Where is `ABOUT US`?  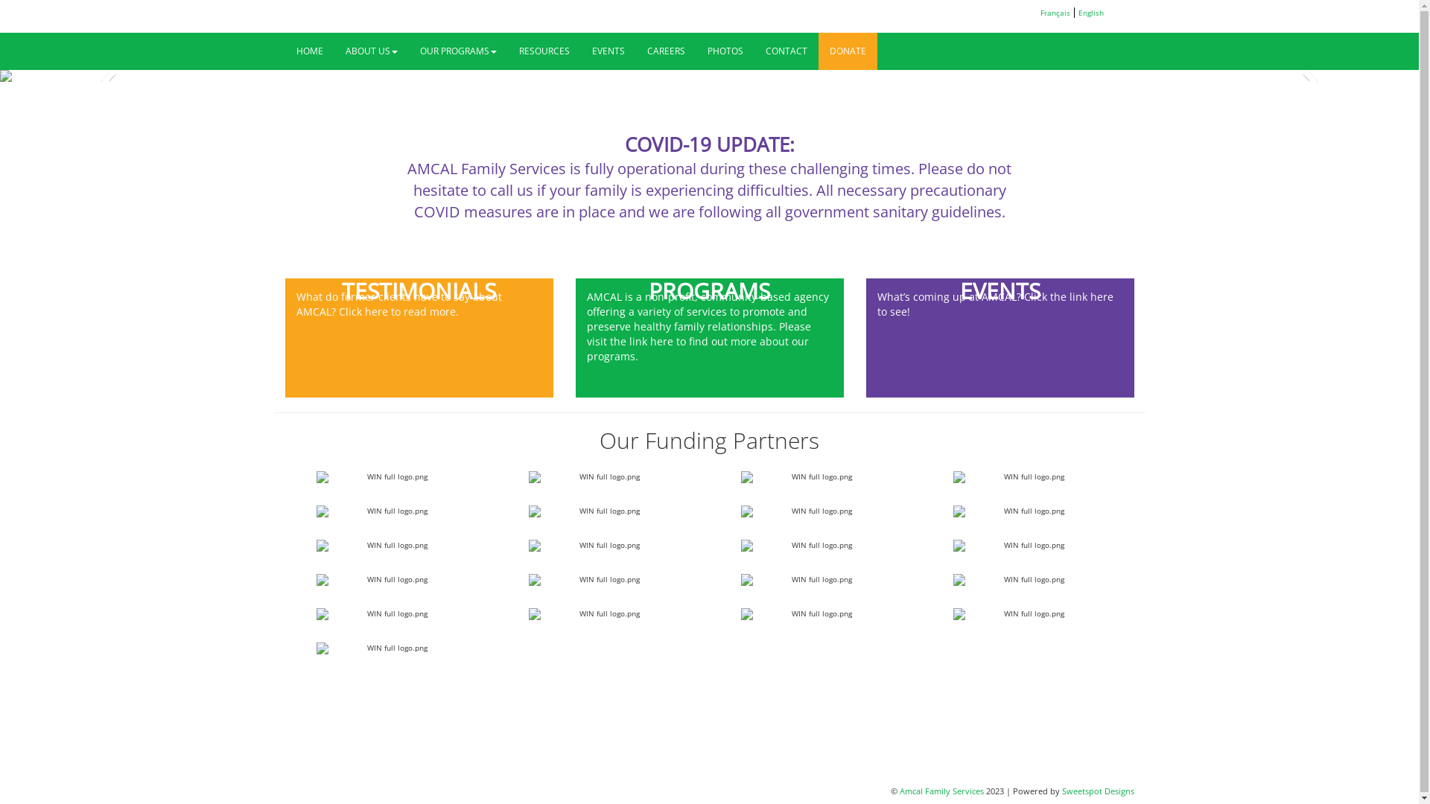 ABOUT US is located at coordinates (371, 51).